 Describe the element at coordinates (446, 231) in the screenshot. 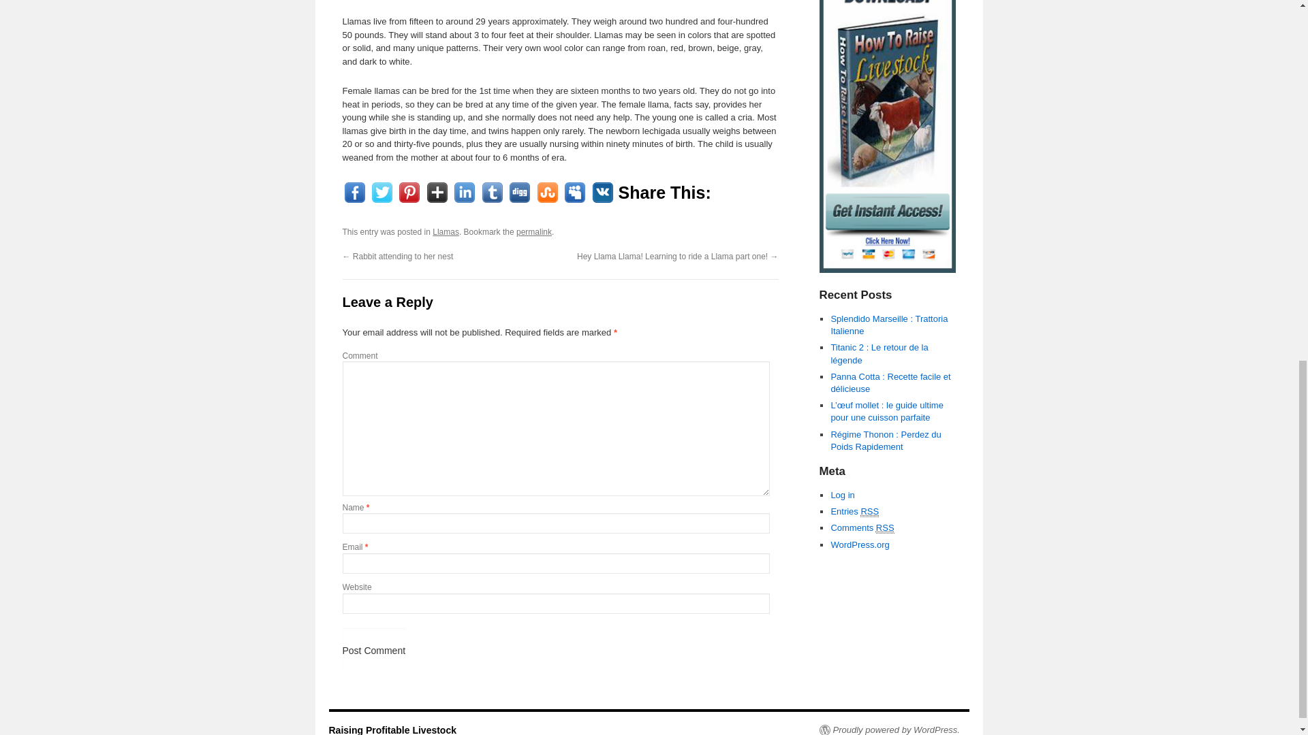

I see `Llamas` at that location.